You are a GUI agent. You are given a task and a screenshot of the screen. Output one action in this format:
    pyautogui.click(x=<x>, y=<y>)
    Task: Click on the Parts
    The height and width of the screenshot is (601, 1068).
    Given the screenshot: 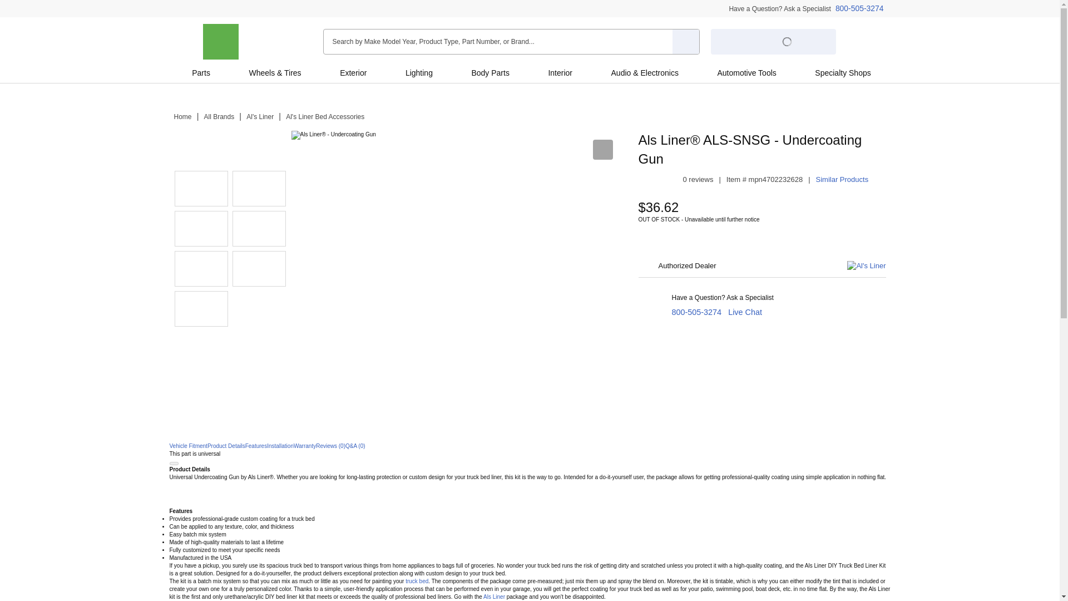 What is the action you would take?
    pyautogui.click(x=200, y=72)
    